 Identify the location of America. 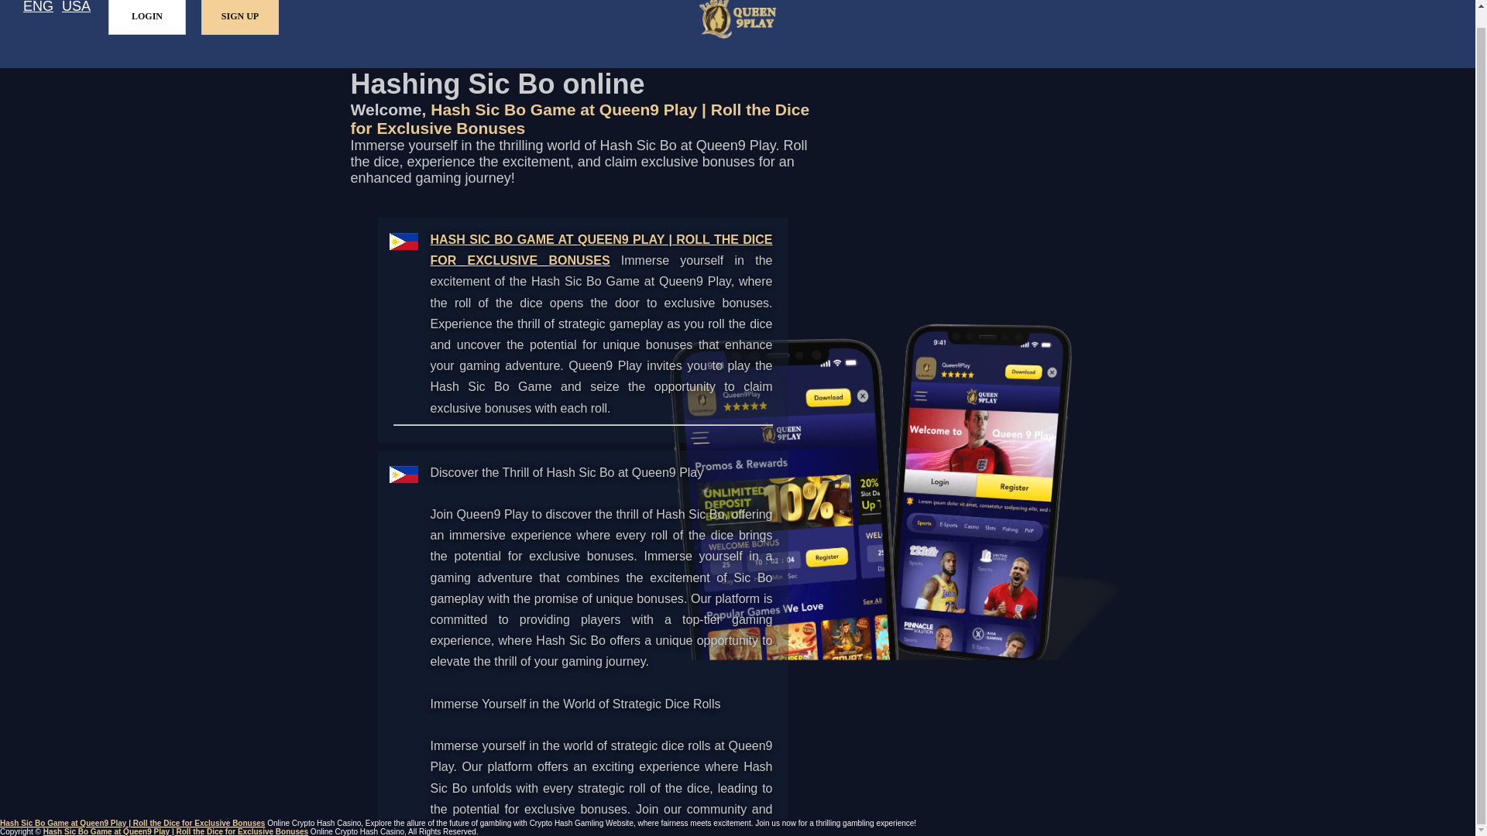
(76, 8).